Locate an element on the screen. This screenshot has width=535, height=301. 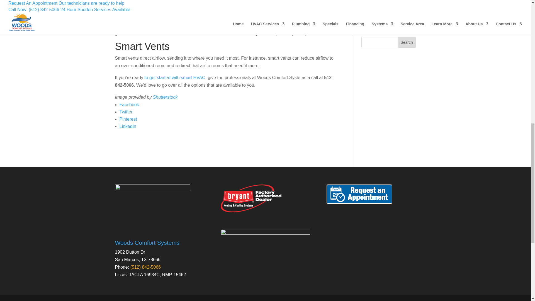
Search is located at coordinates (407, 42).